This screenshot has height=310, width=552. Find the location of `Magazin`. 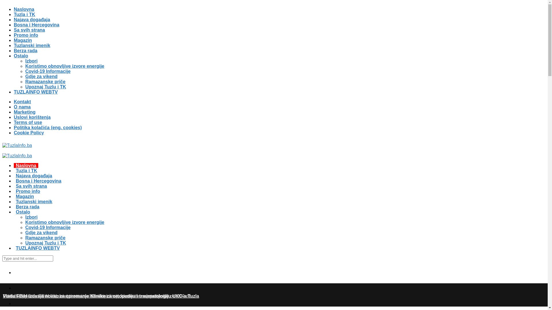

Magazin is located at coordinates (25, 196).